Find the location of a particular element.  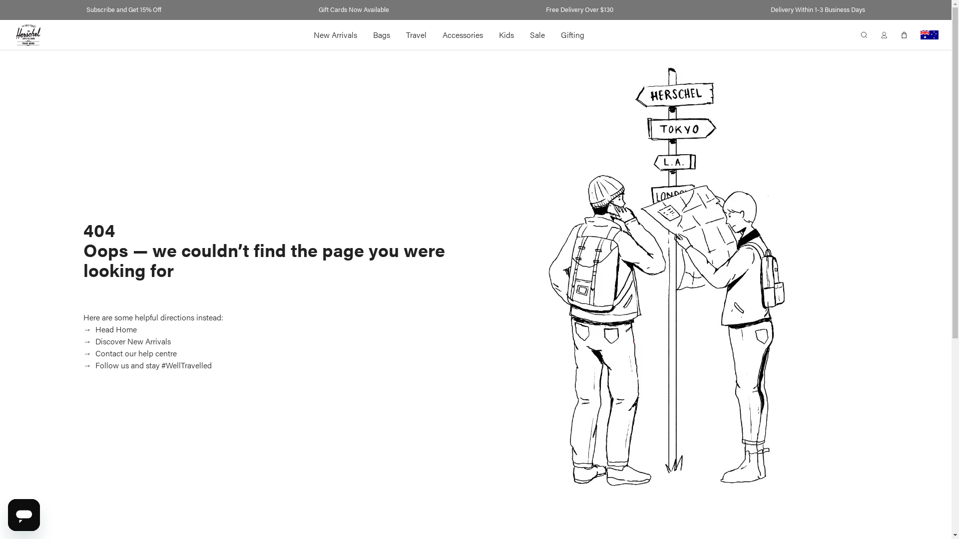

Gifting is located at coordinates (572, 35).